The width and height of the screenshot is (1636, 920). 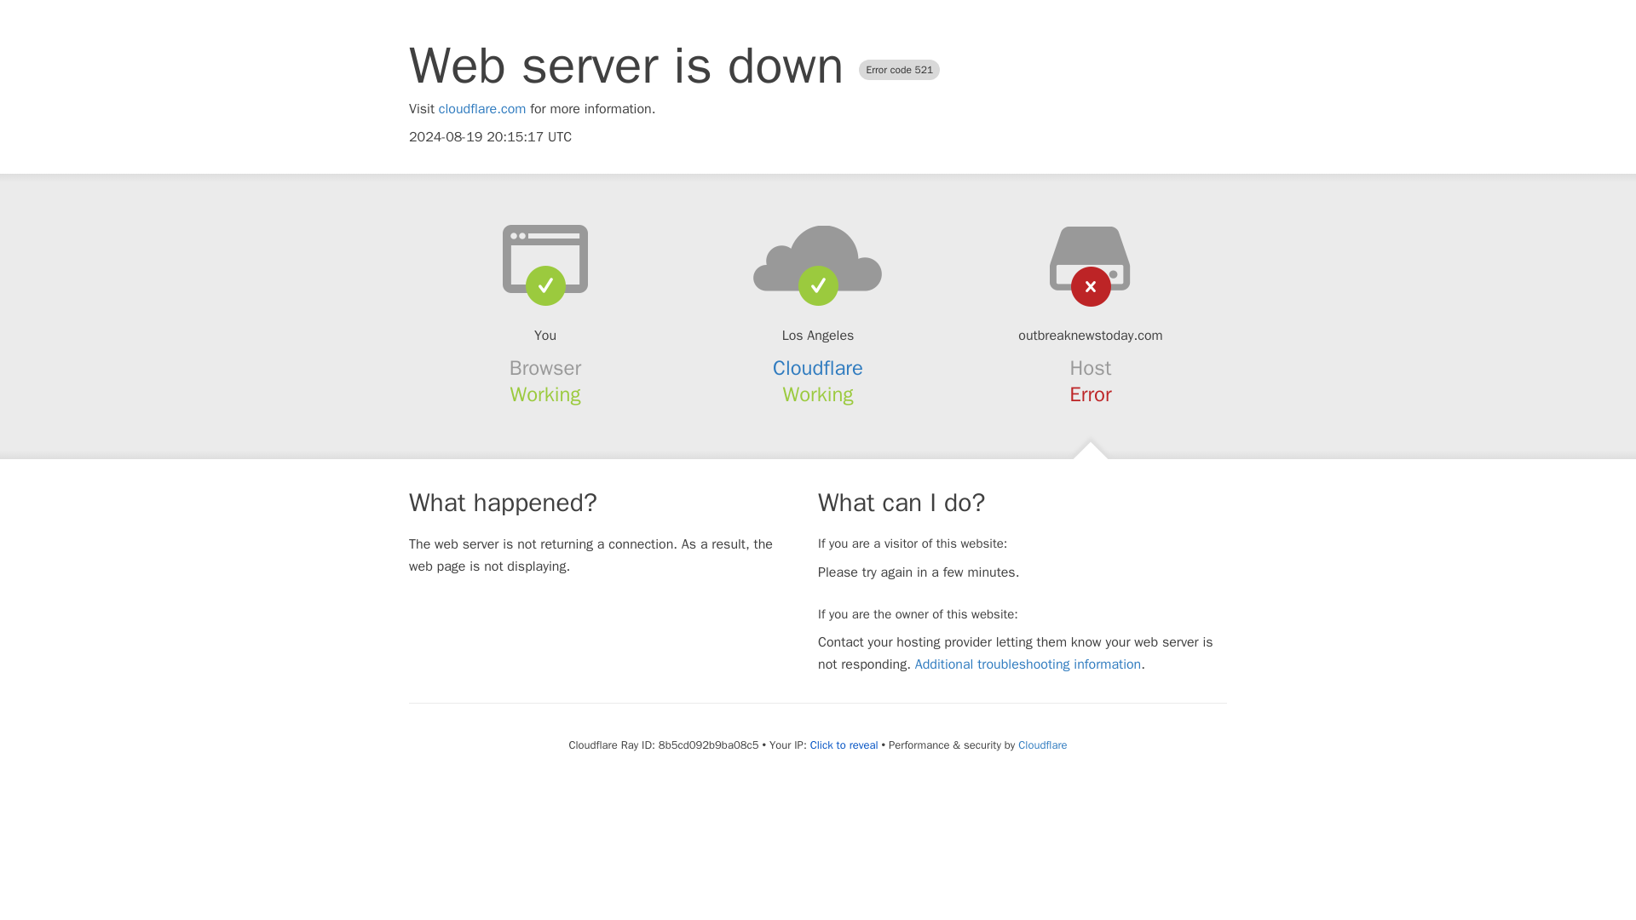 I want to click on Additional troubleshooting information, so click(x=1028, y=664).